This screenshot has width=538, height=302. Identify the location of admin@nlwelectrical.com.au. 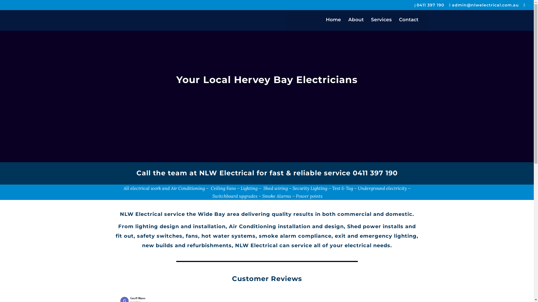
(484, 5).